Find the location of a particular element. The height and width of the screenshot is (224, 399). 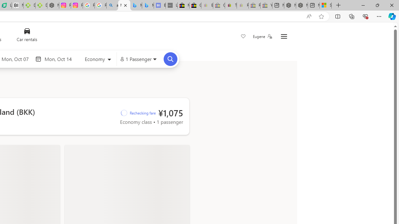

End date is located at coordinates (60, 59).